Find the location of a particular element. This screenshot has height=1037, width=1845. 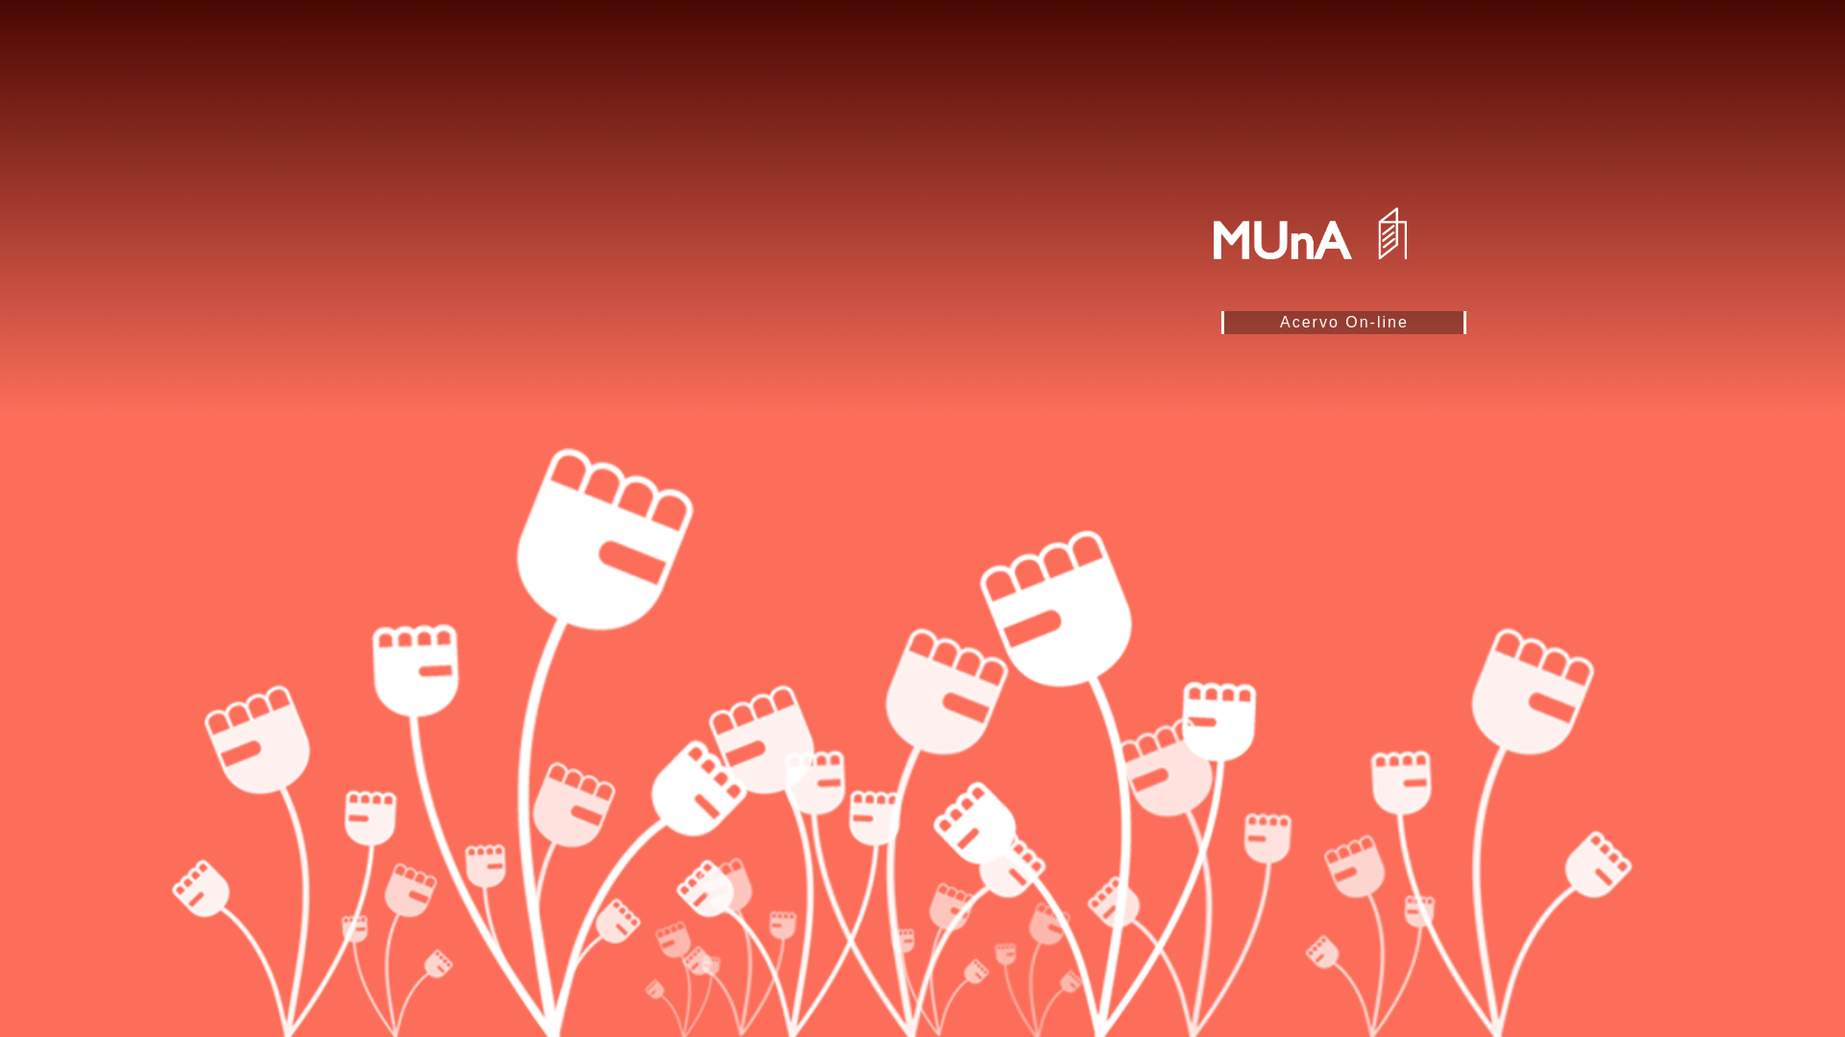

Acervo On-line is located at coordinates (1343, 323).